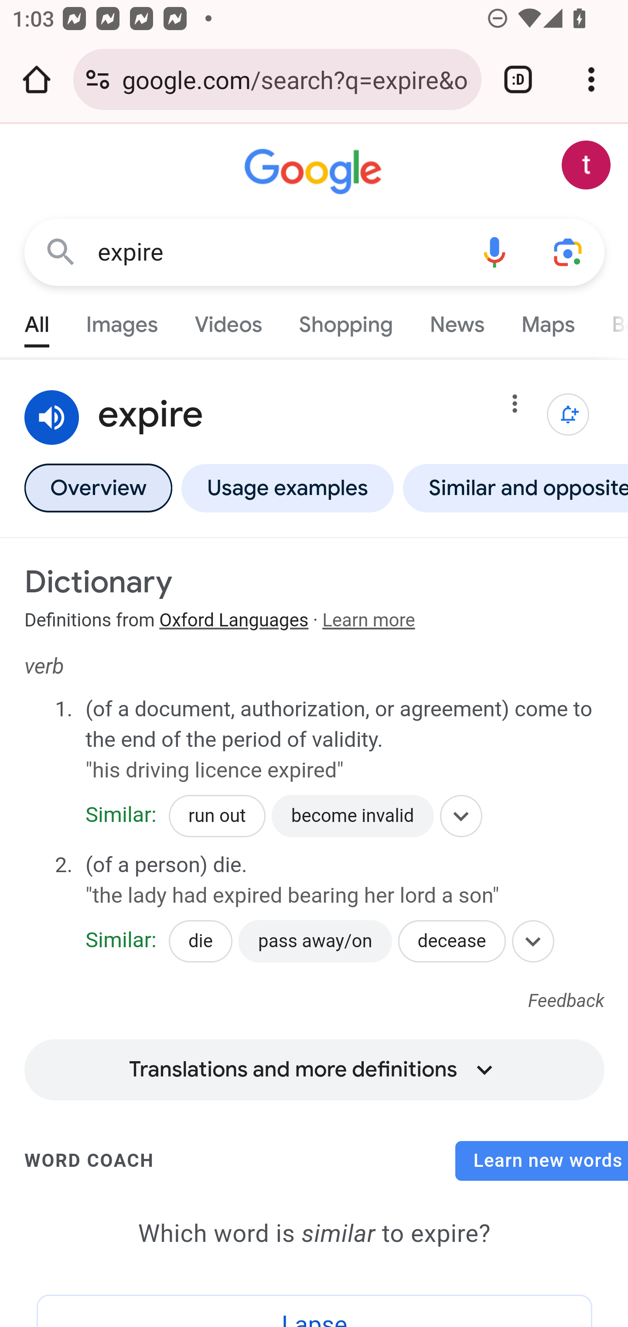  Describe the element at coordinates (566, 1001) in the screenshot. I see `Feedback` at that location.